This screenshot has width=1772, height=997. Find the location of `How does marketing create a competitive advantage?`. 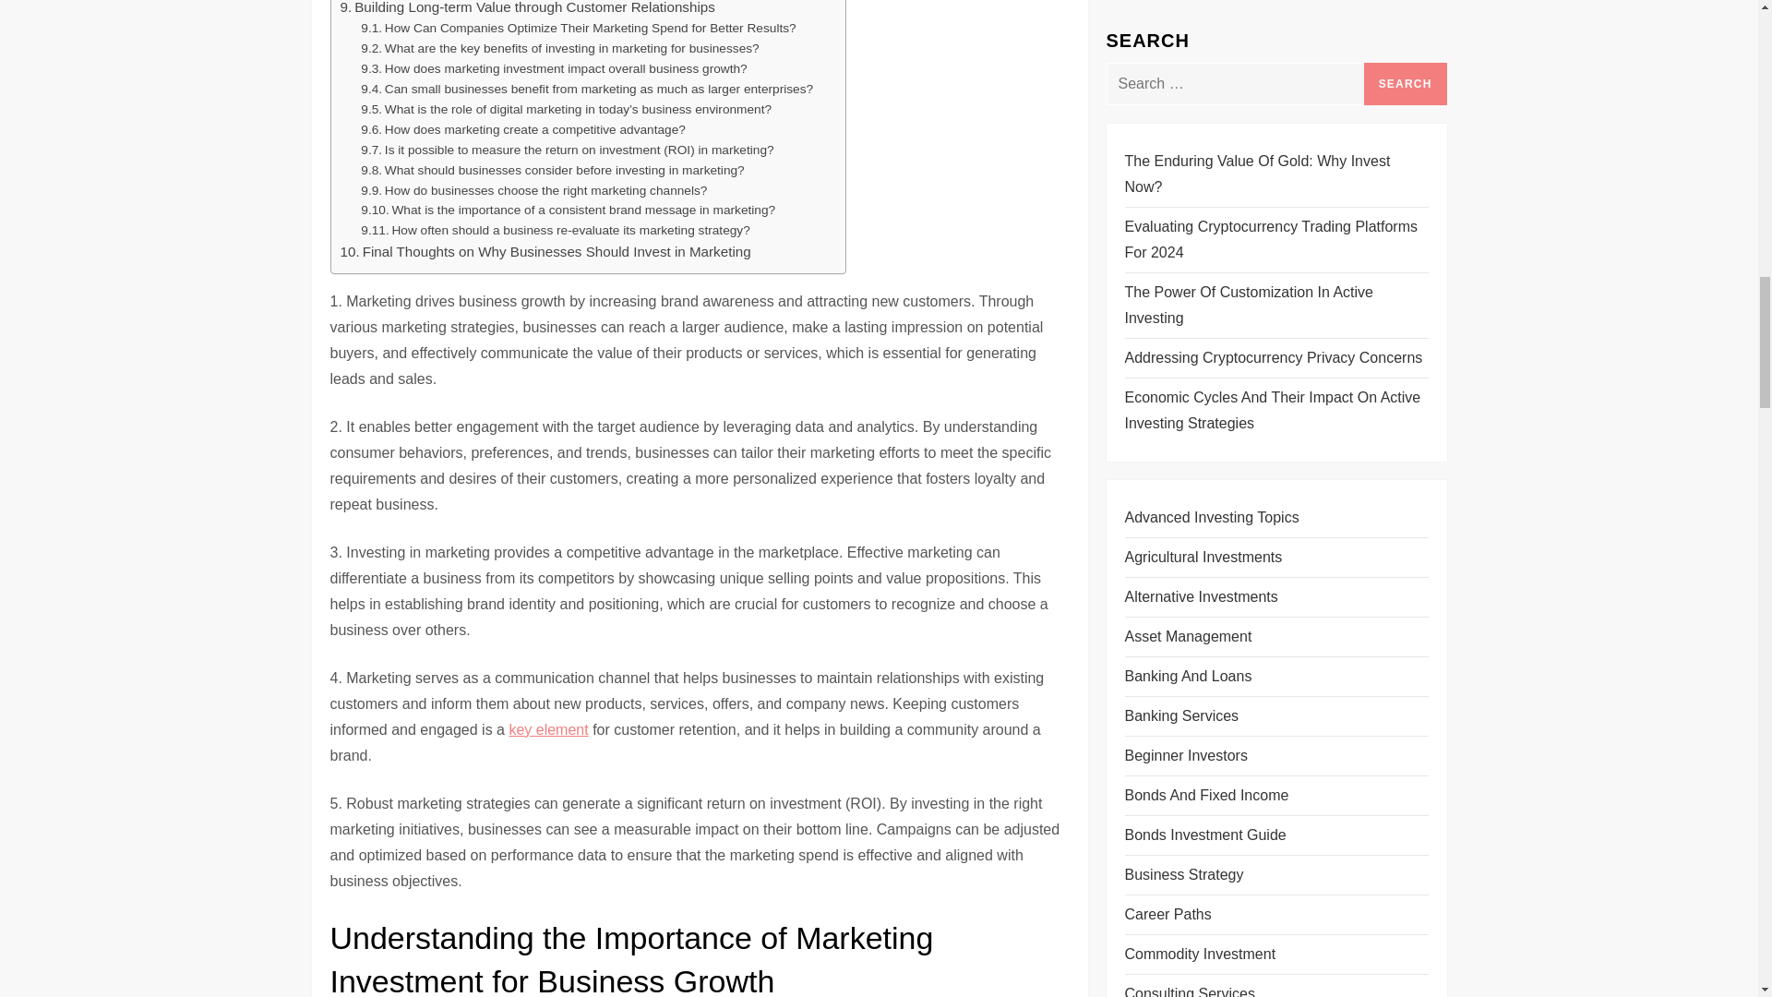

How does marketing create a competitive advantage? is located at coordinates (523, 129).